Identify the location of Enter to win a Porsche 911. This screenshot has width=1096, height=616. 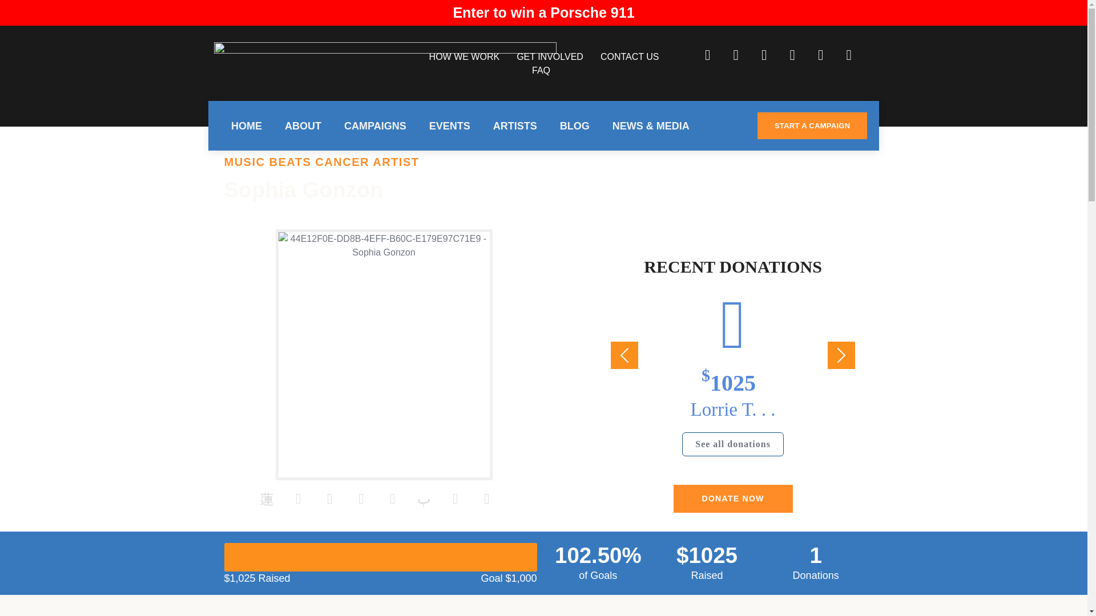
(543, 12).